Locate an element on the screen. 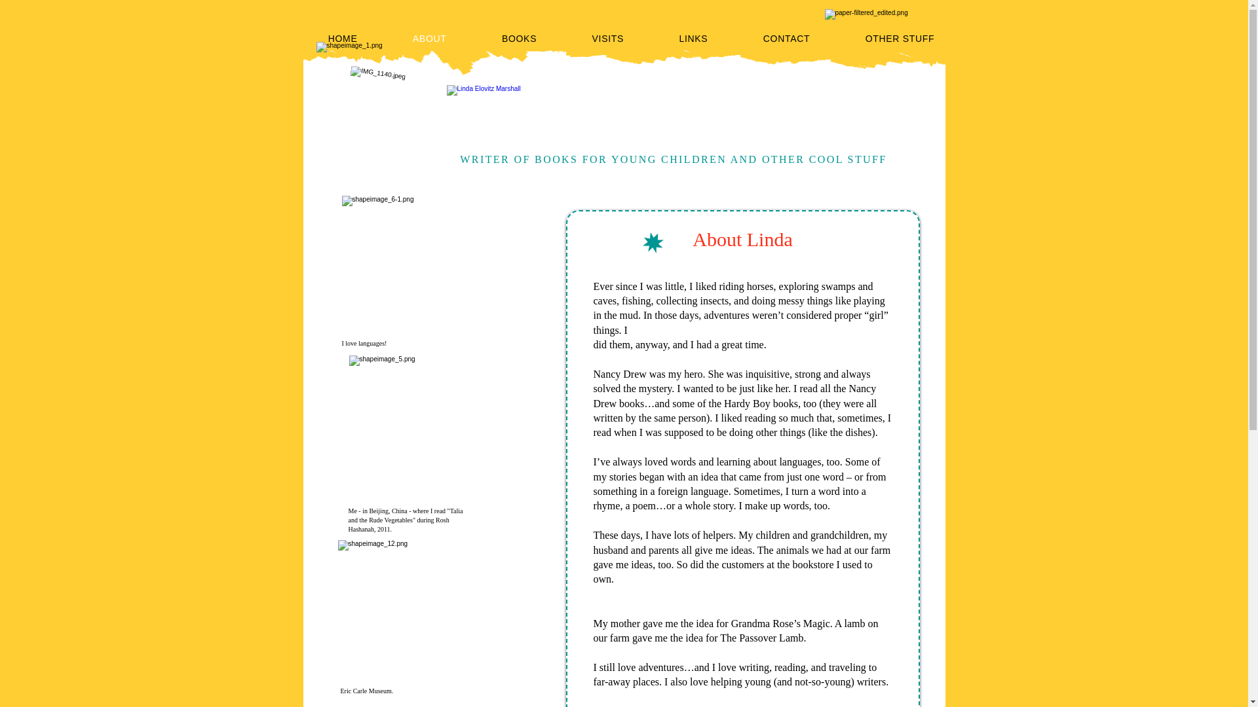 The width and height of the screenshot is (1258, 707). ABOUT is located at coordinates (430, 38).